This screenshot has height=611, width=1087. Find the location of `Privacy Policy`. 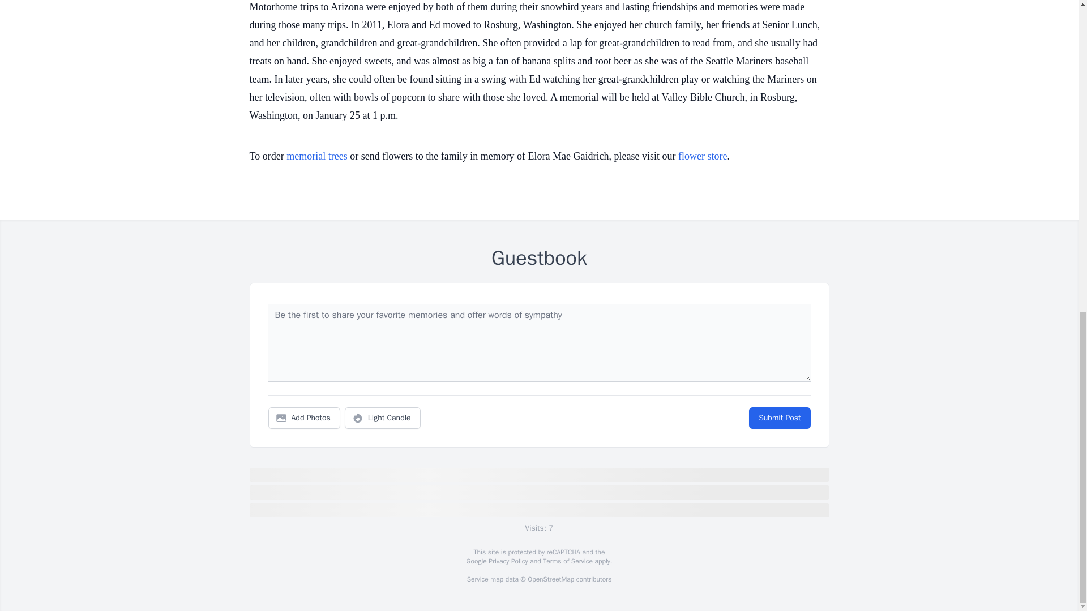

Privacy Policy is located at coordinates (507, 561).